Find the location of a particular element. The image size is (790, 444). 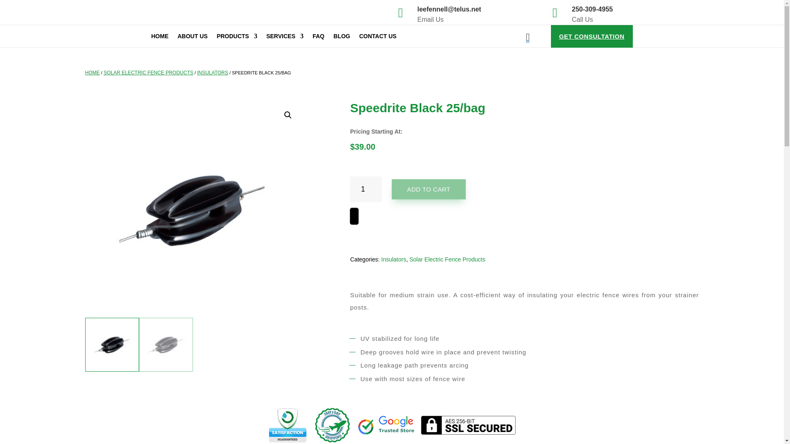

Okanagan Fence Supplies Trust Badge is located at coordinates (392, 425).